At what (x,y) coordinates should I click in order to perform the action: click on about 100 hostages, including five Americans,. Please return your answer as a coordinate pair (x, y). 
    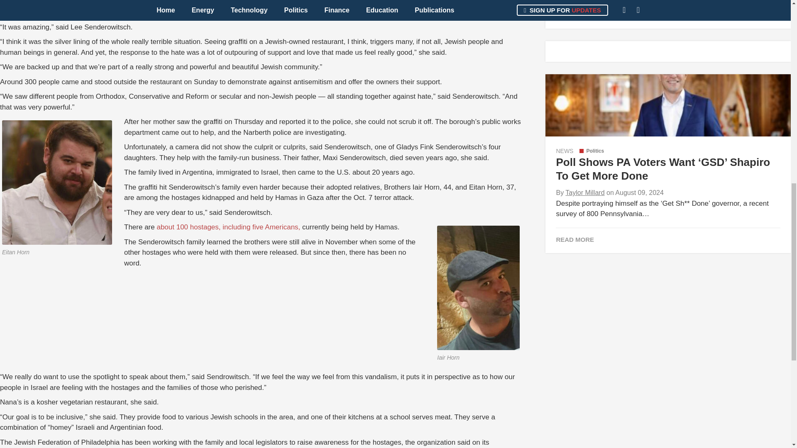
    Looking at the image, I should click on (228, 227).